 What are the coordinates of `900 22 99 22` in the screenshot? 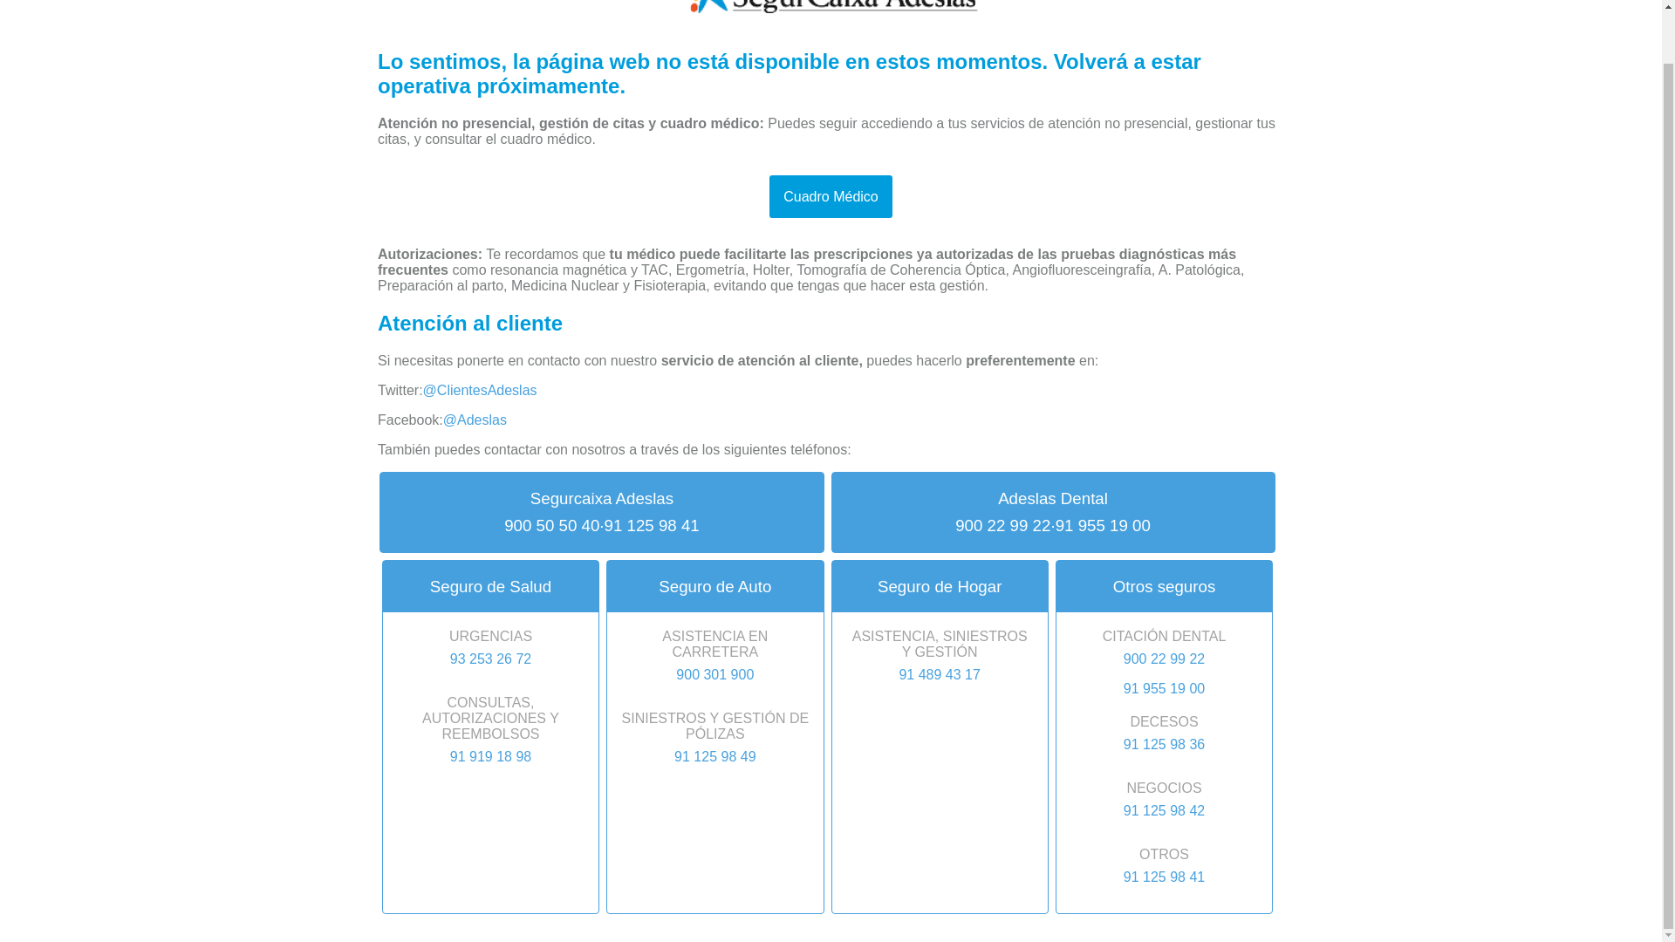 It's located at (1164, 659).